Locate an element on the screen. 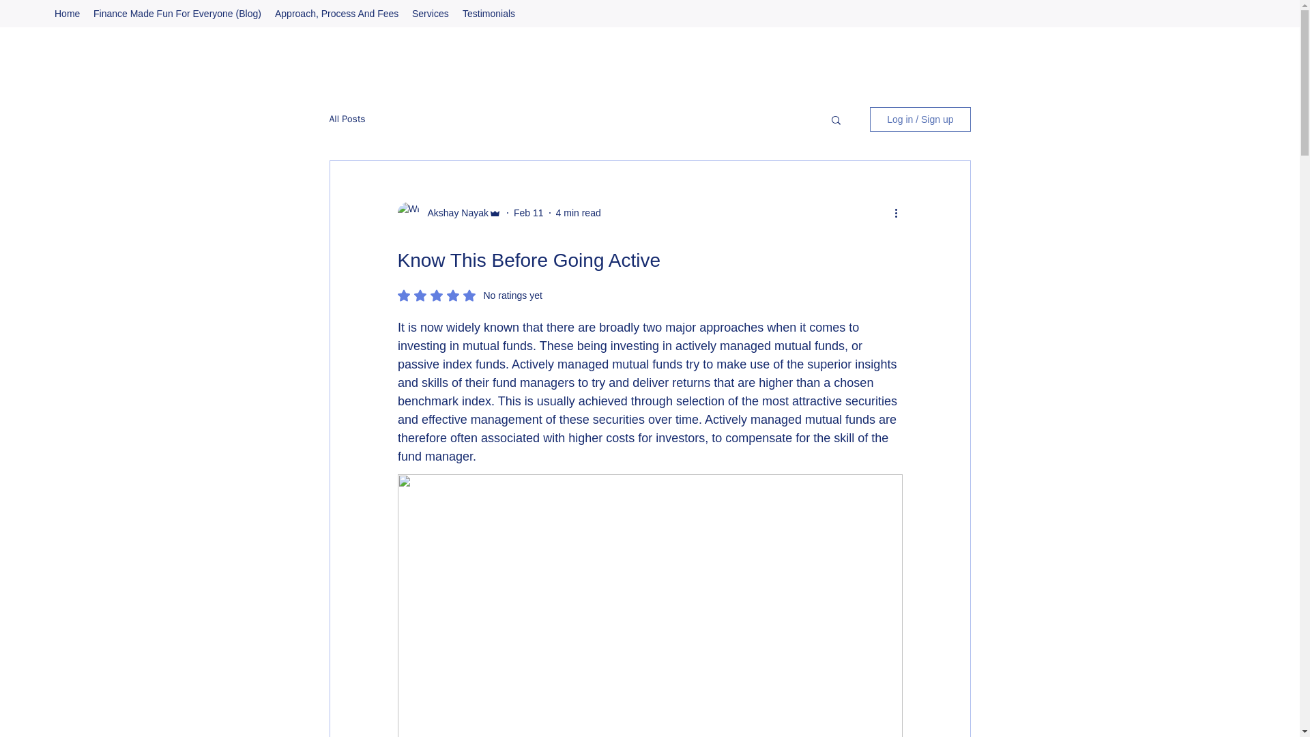 This screenshot has height=737, width=1310. Services is located at coordinates (430, 14).